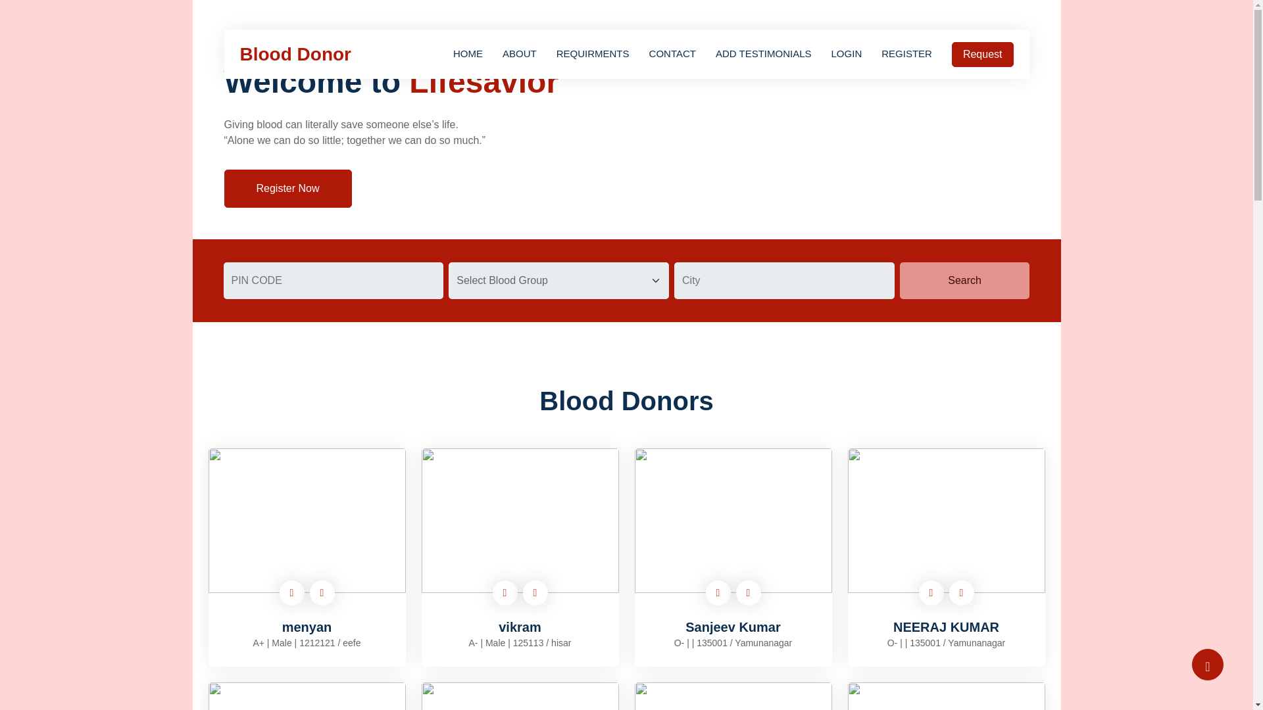 The height and width of the screenshot is (710, 1263). Describe the element at coordinates (295, 54) in the screenshot. I see `Blood Donor` at that location.